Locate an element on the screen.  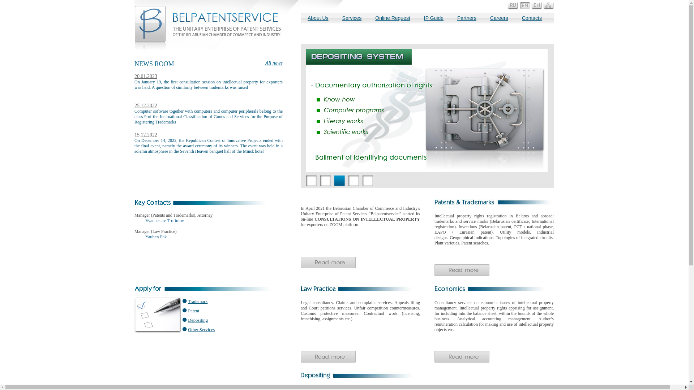
About Us is located at coordinates (318, 20).